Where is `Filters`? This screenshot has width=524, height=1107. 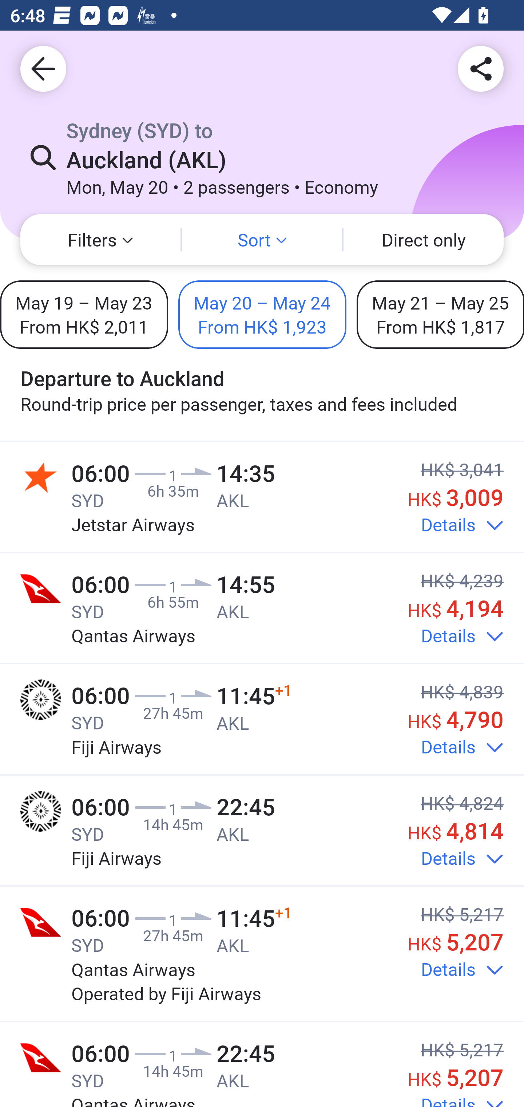 Filters is located at coordinates (100, 240).